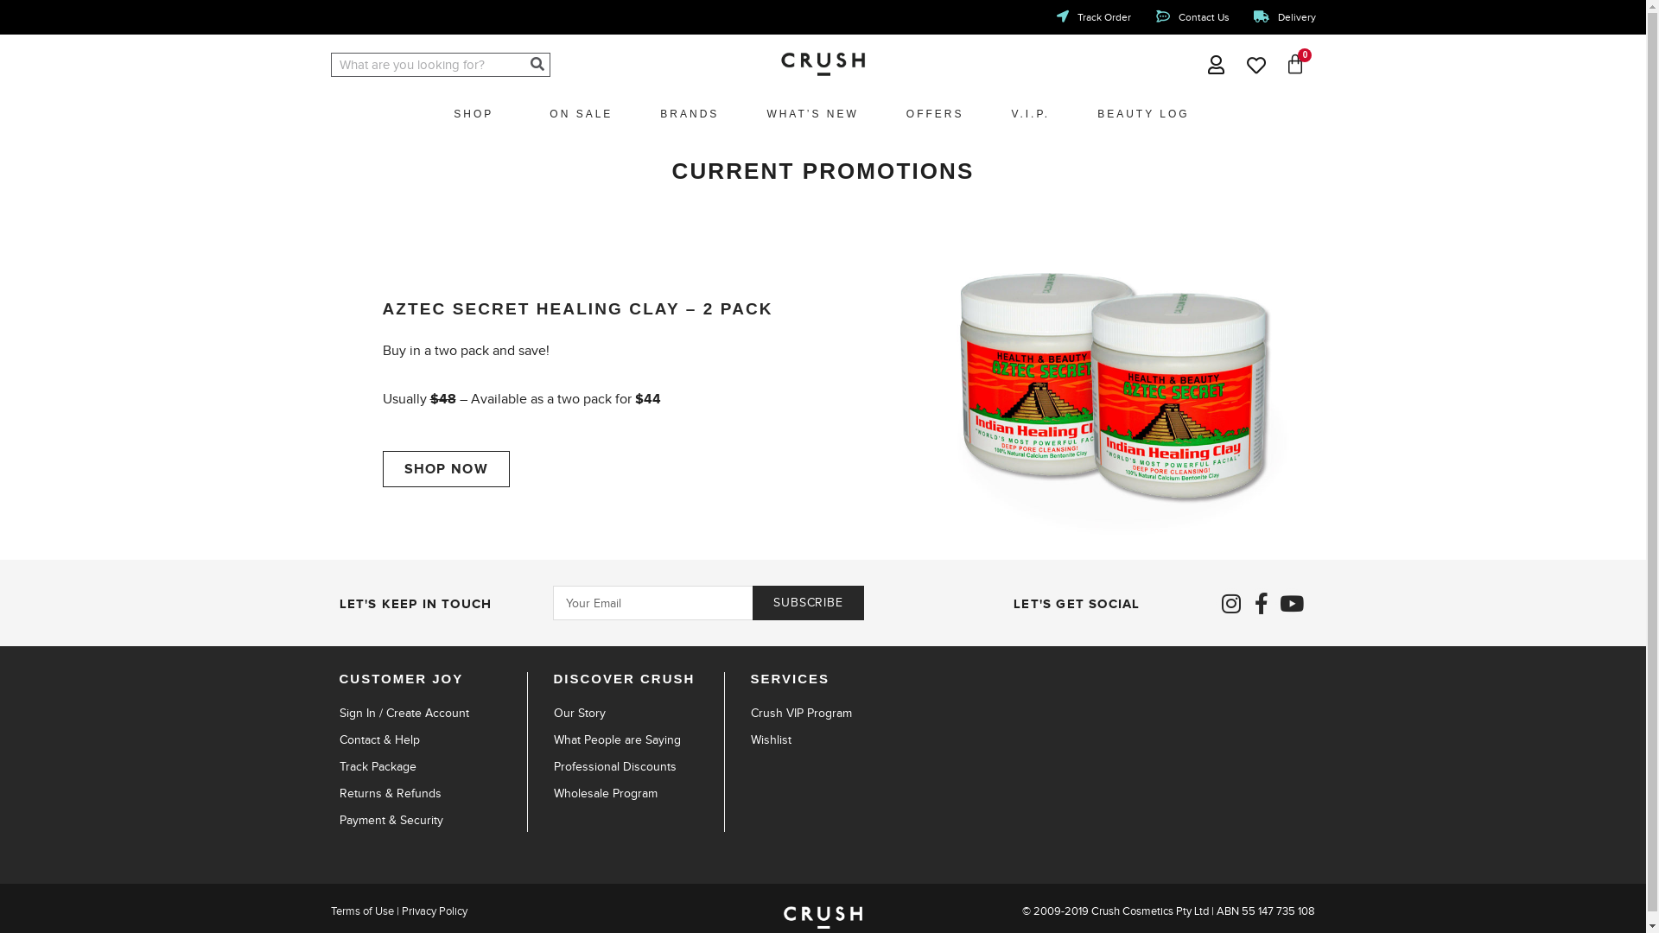 The image size is (1659, 933). I want to click on Returns & Refunds, so click(432, 794).